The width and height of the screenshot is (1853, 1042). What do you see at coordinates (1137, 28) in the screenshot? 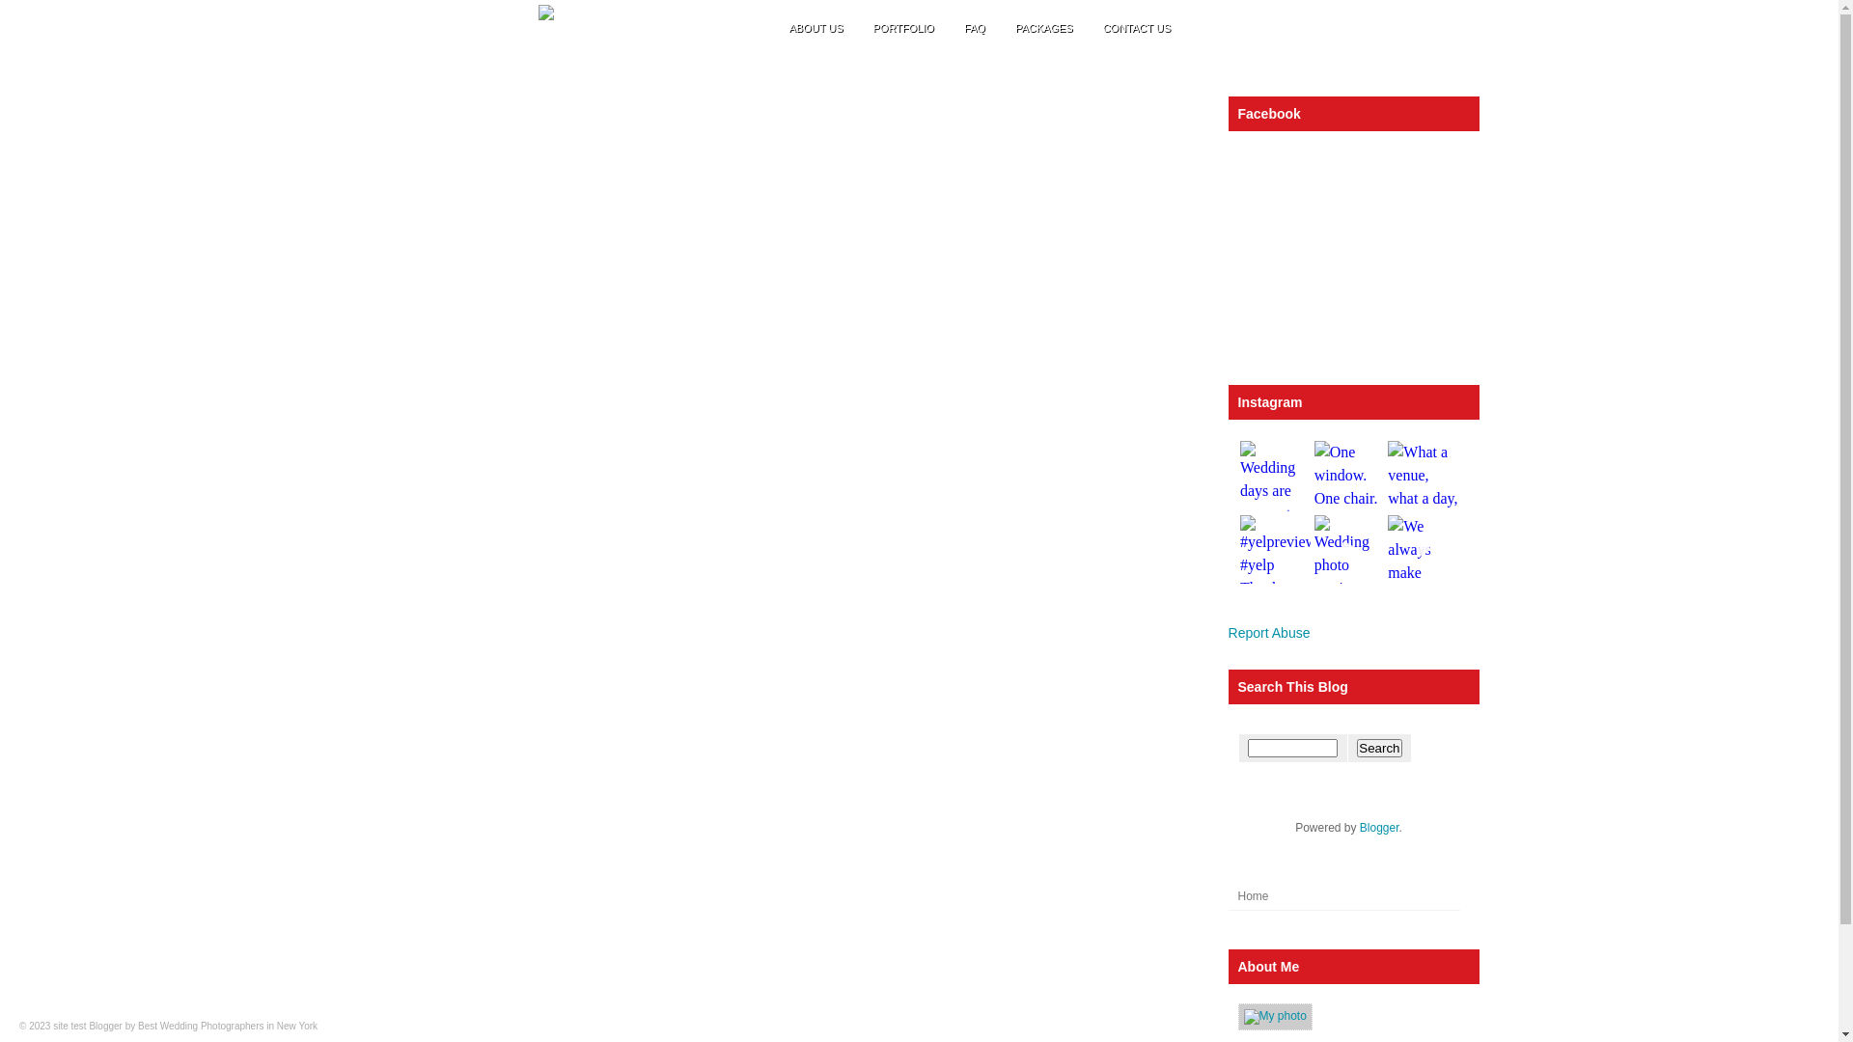
I see `CONTACT US` at bounding box center [1137, 28].